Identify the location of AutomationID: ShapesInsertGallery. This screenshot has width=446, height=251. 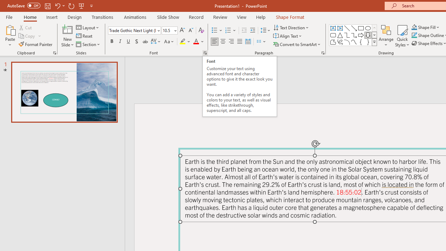
(353, 35).